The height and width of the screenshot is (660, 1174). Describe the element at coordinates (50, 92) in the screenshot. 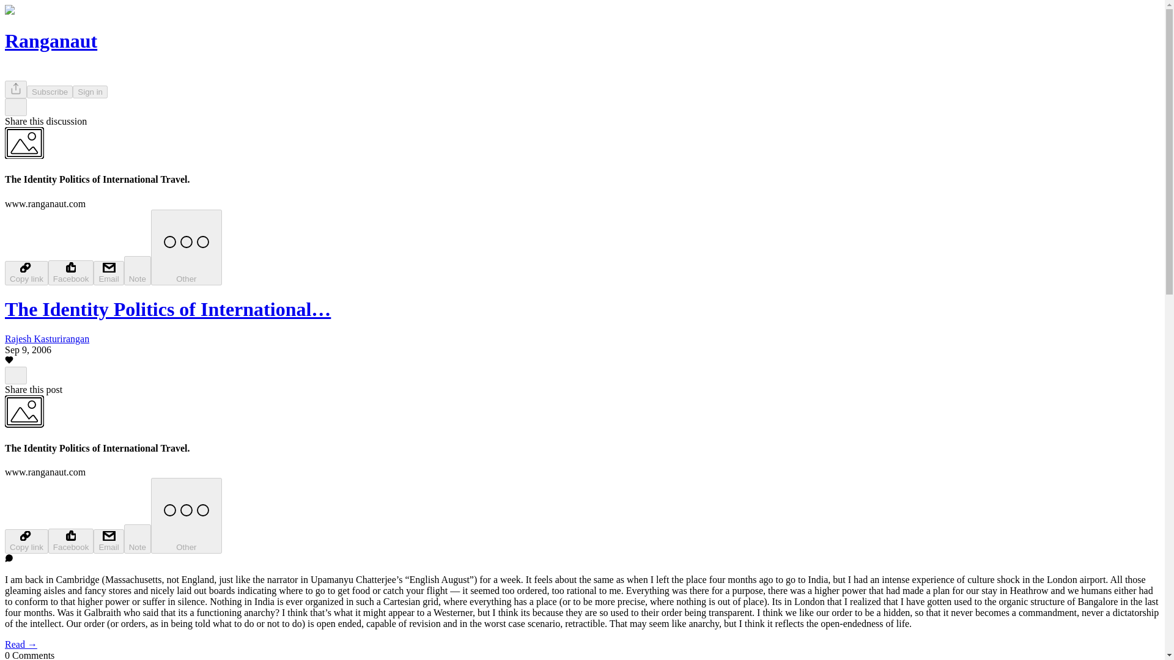

I see `Subscribe` at that location.